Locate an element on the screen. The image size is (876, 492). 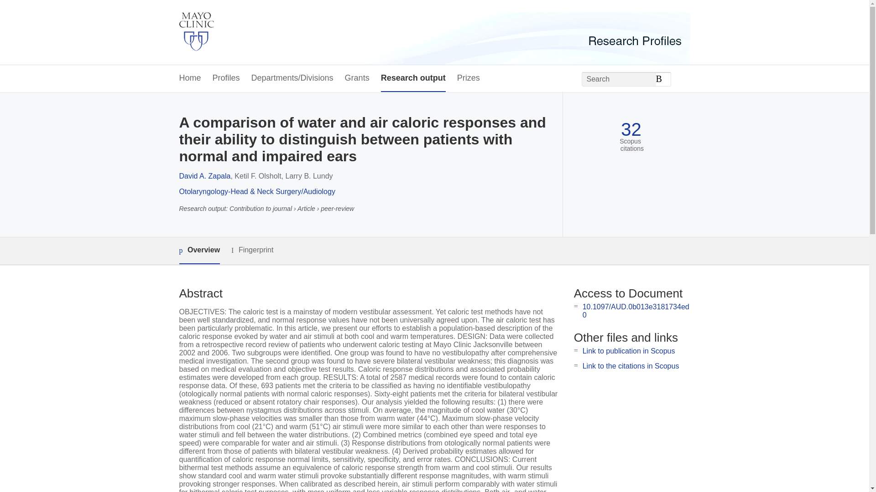
David A. Zapala is located at coordinates (204, 176).